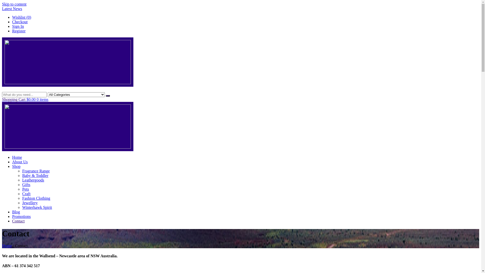  Describe the element at coordinates (36, 198) in the screenshot. I see `Fashion Clothing` at that location.